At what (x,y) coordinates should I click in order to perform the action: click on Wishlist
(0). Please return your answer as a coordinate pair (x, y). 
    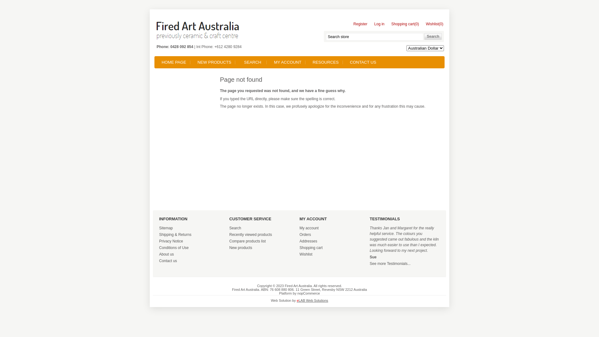
    Looking at the image, I should click on (433, 25).